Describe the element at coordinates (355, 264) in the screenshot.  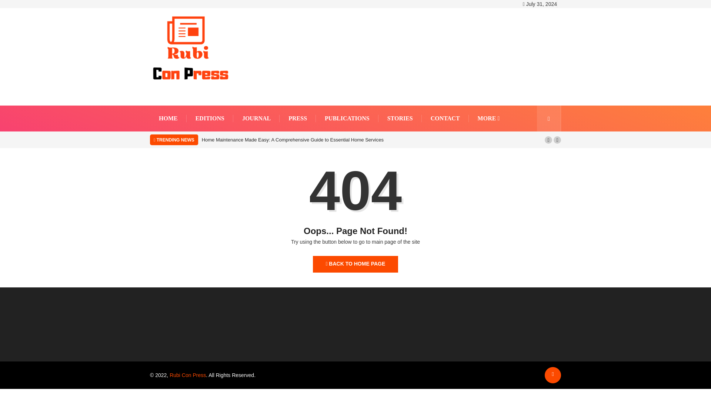
I see `BACK TO HOME PAGE` at that location.